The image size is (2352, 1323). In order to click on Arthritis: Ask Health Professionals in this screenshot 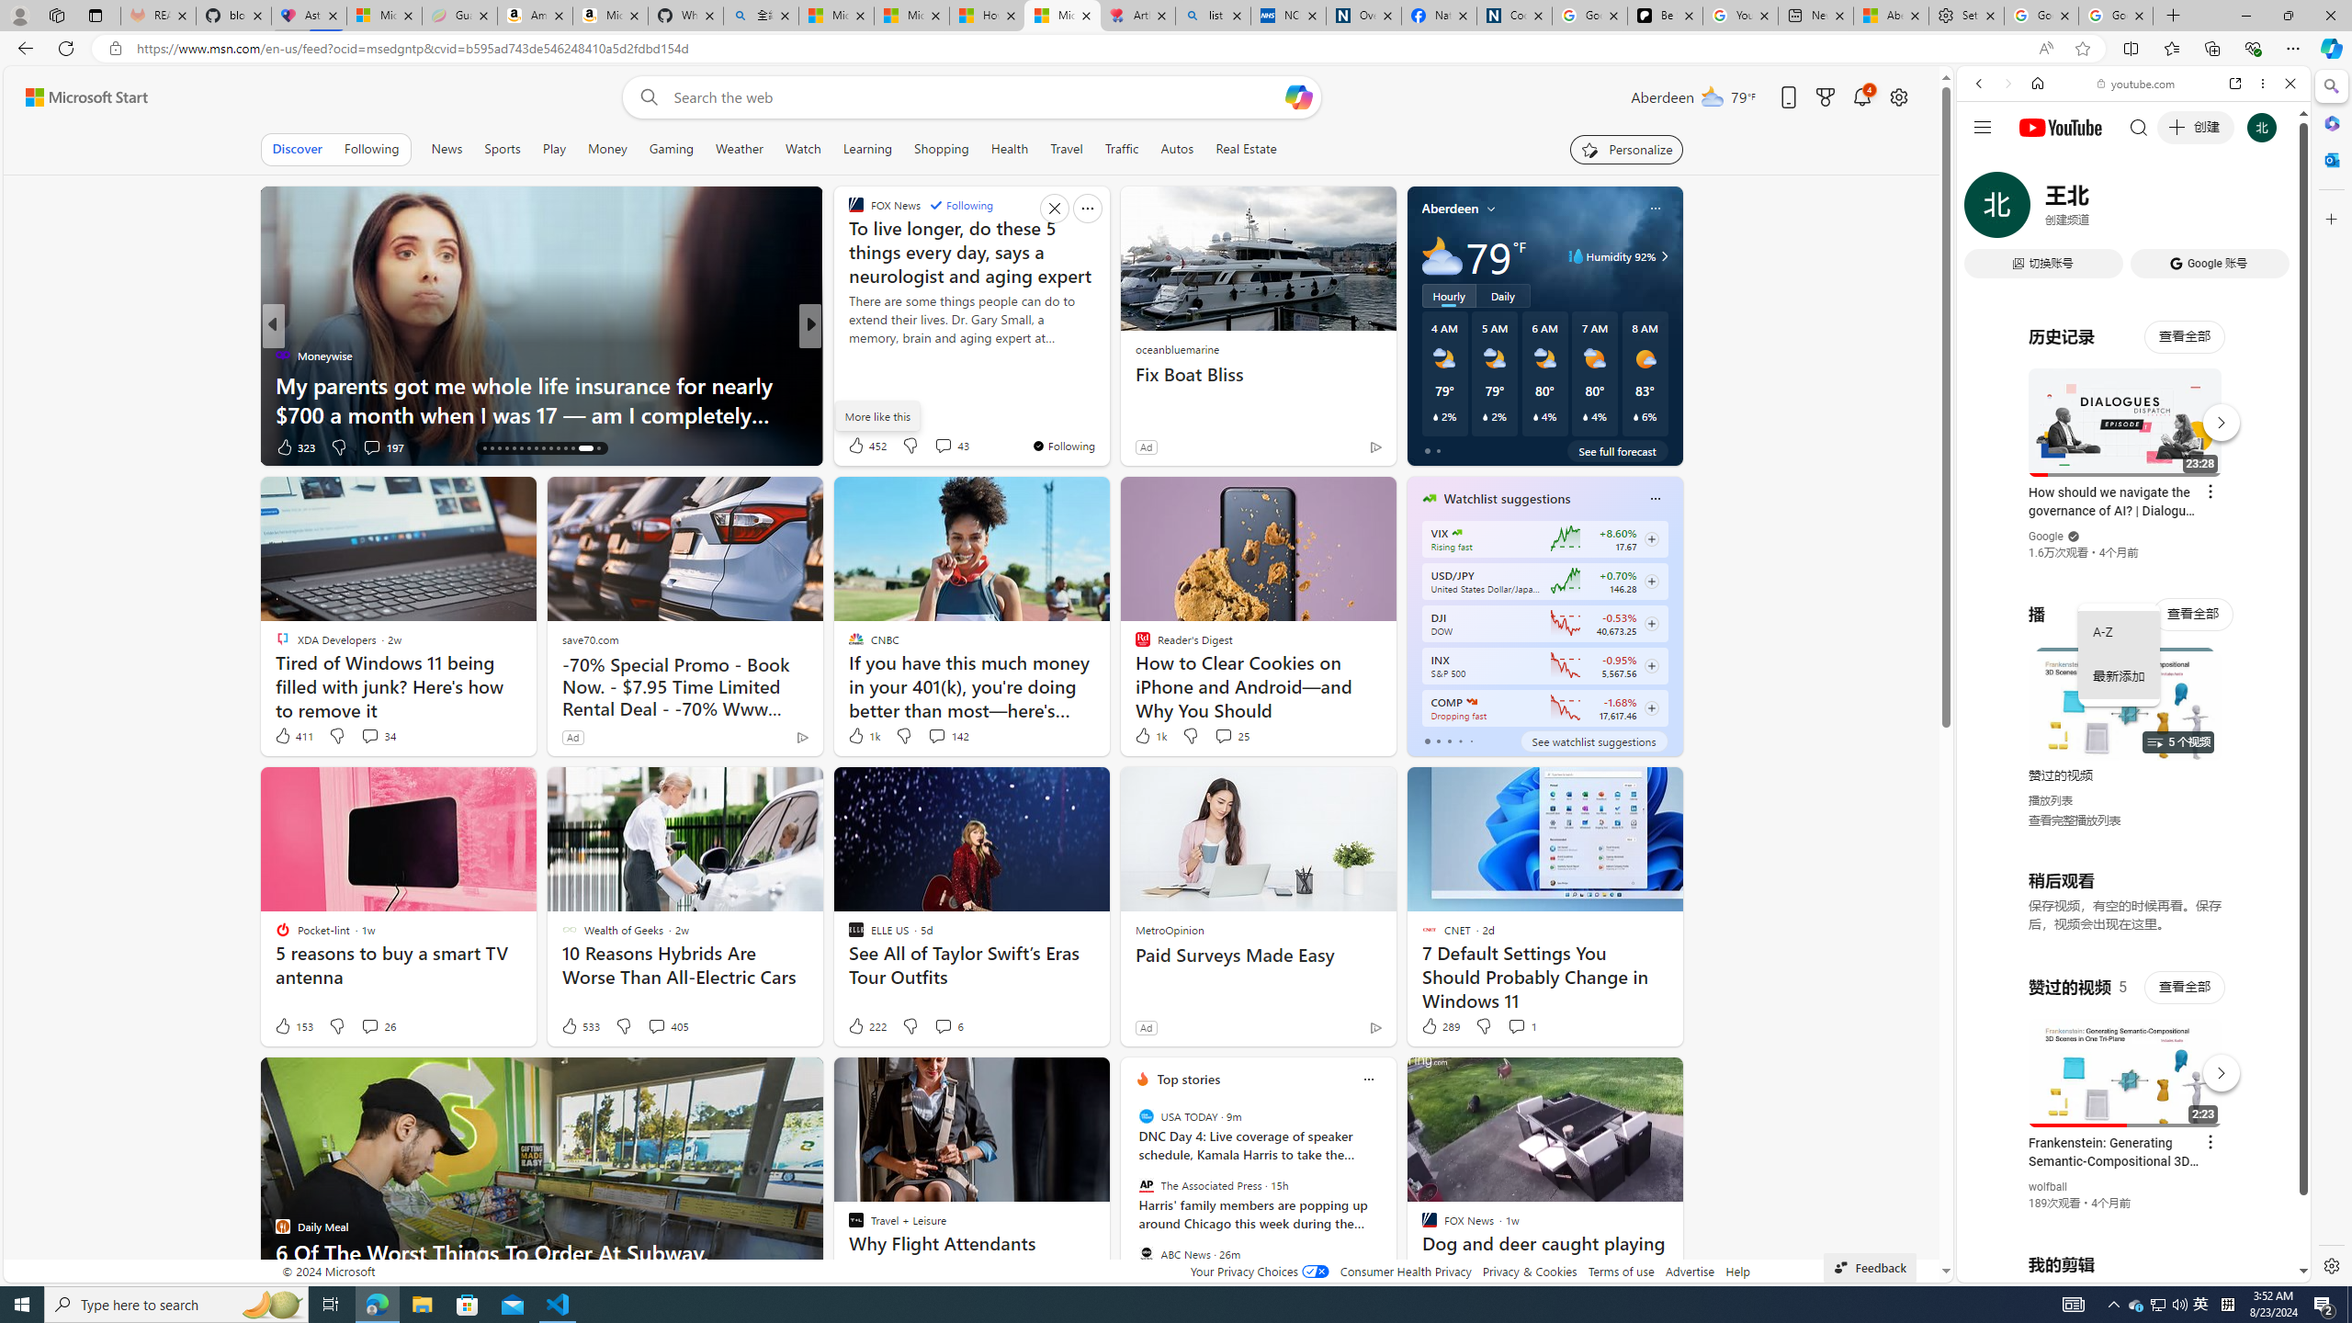, I will do `click(1136, 16)`.